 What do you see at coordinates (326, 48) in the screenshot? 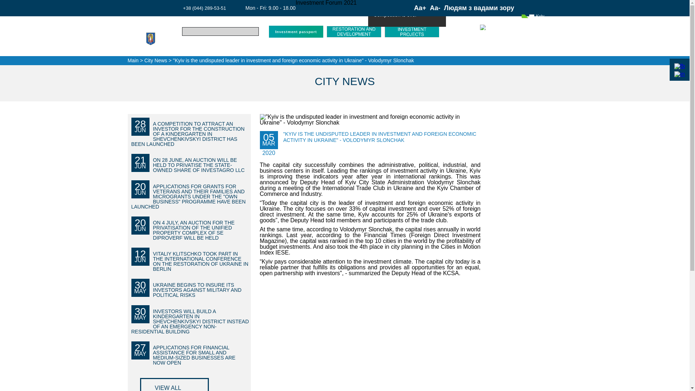
I see `FOREIGN TRADE` at bounding box center [326, 48].